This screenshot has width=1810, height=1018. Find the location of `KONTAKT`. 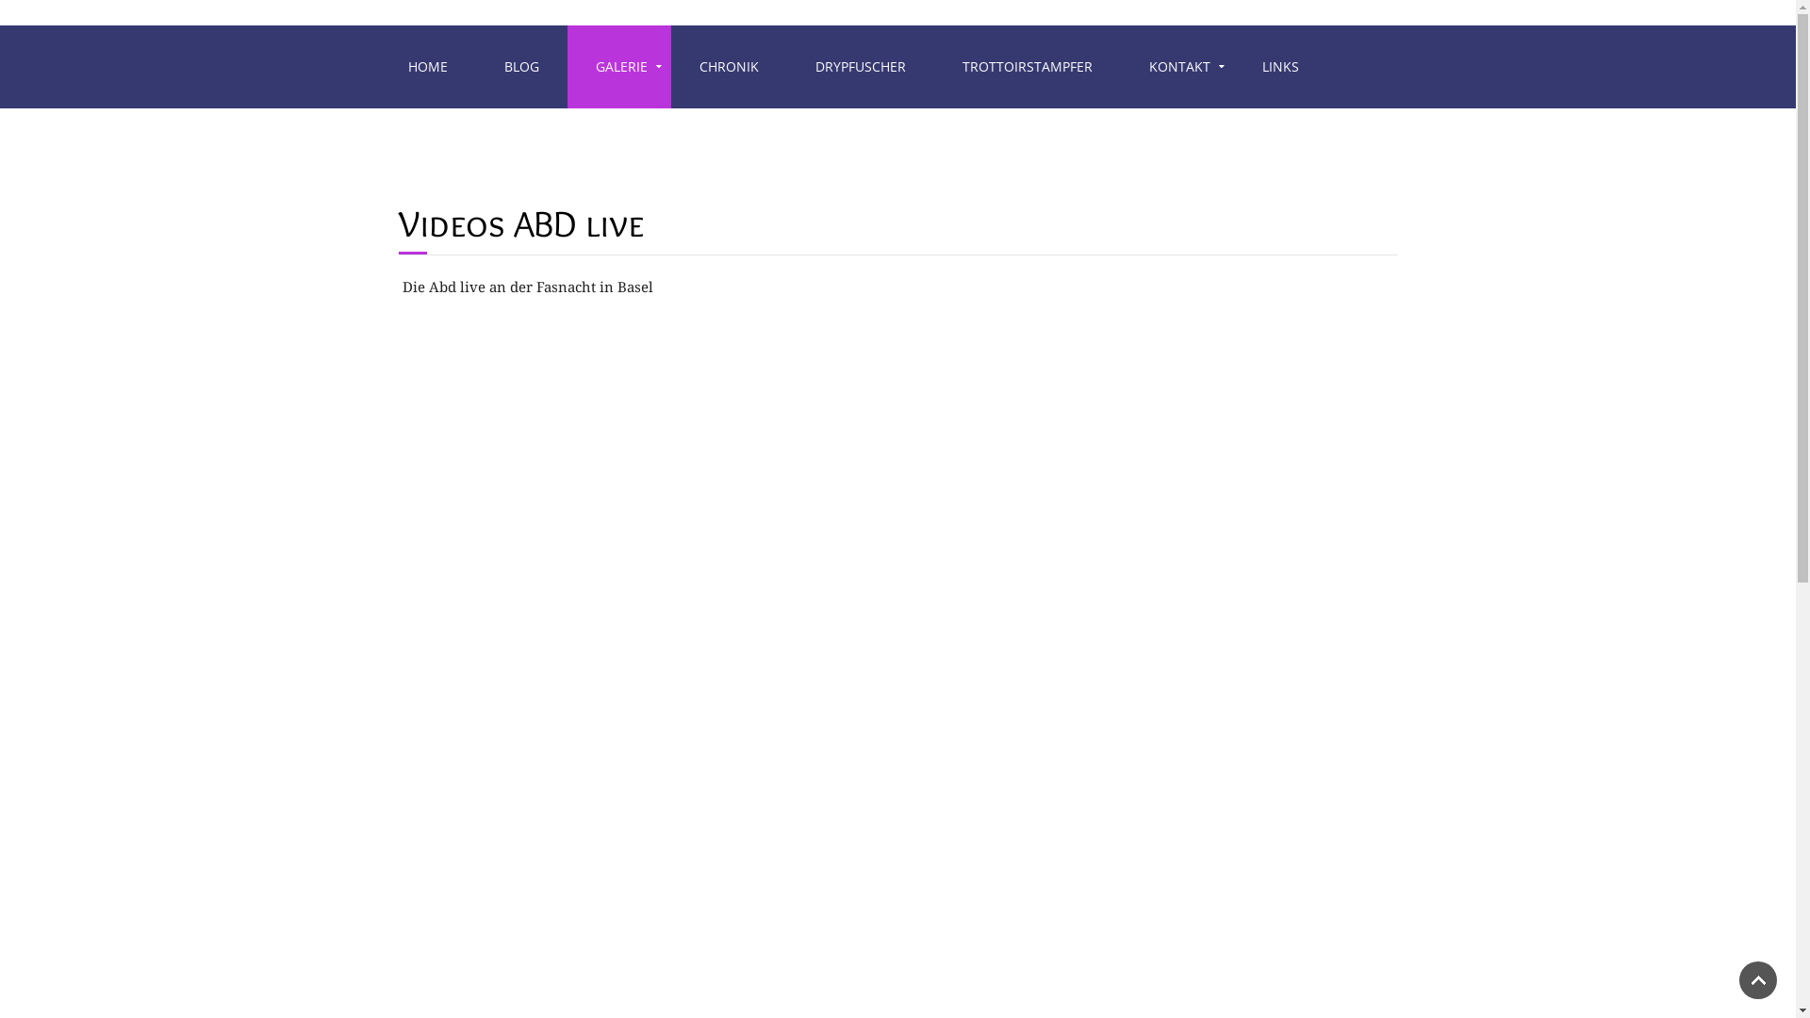

KONTAKT is located at coordinates (1176, 67).